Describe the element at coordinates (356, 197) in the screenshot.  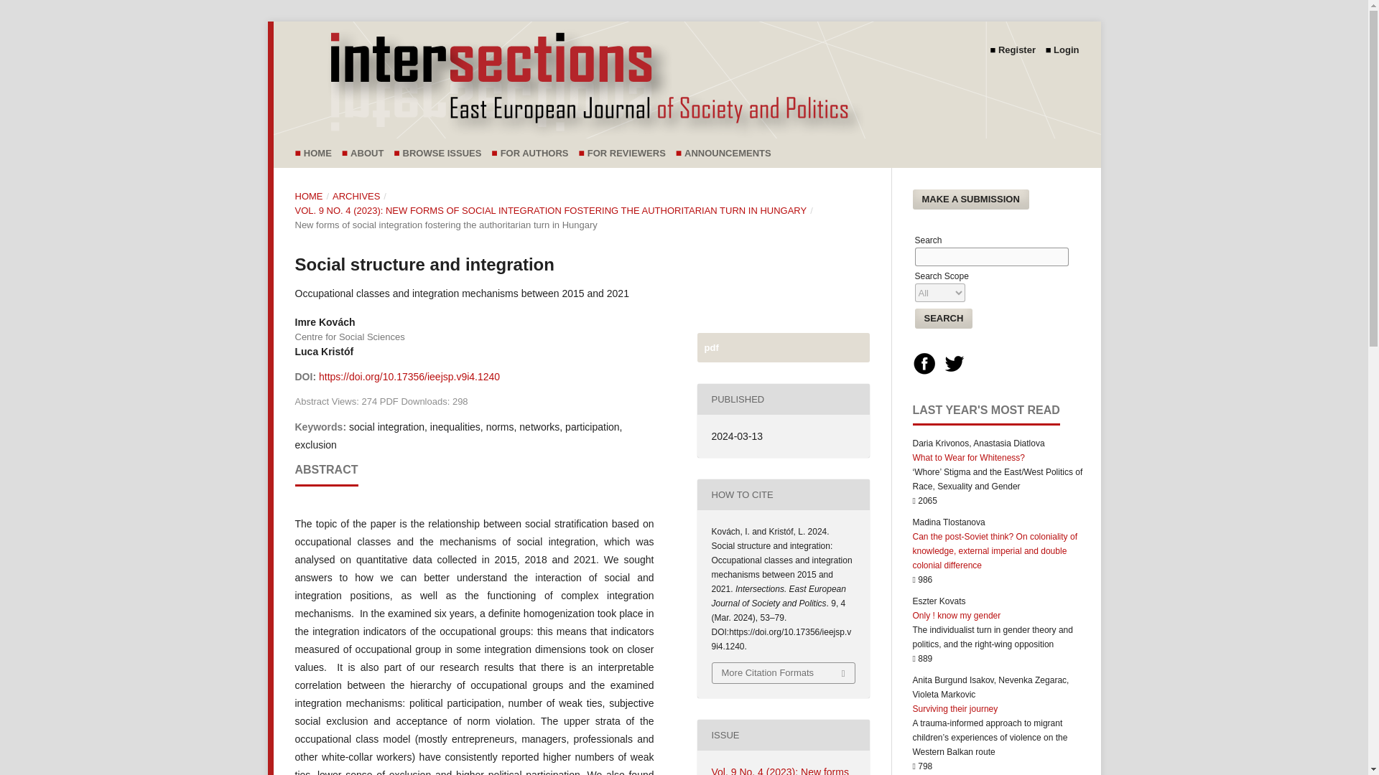
I see `ARCHIVES` at that location.